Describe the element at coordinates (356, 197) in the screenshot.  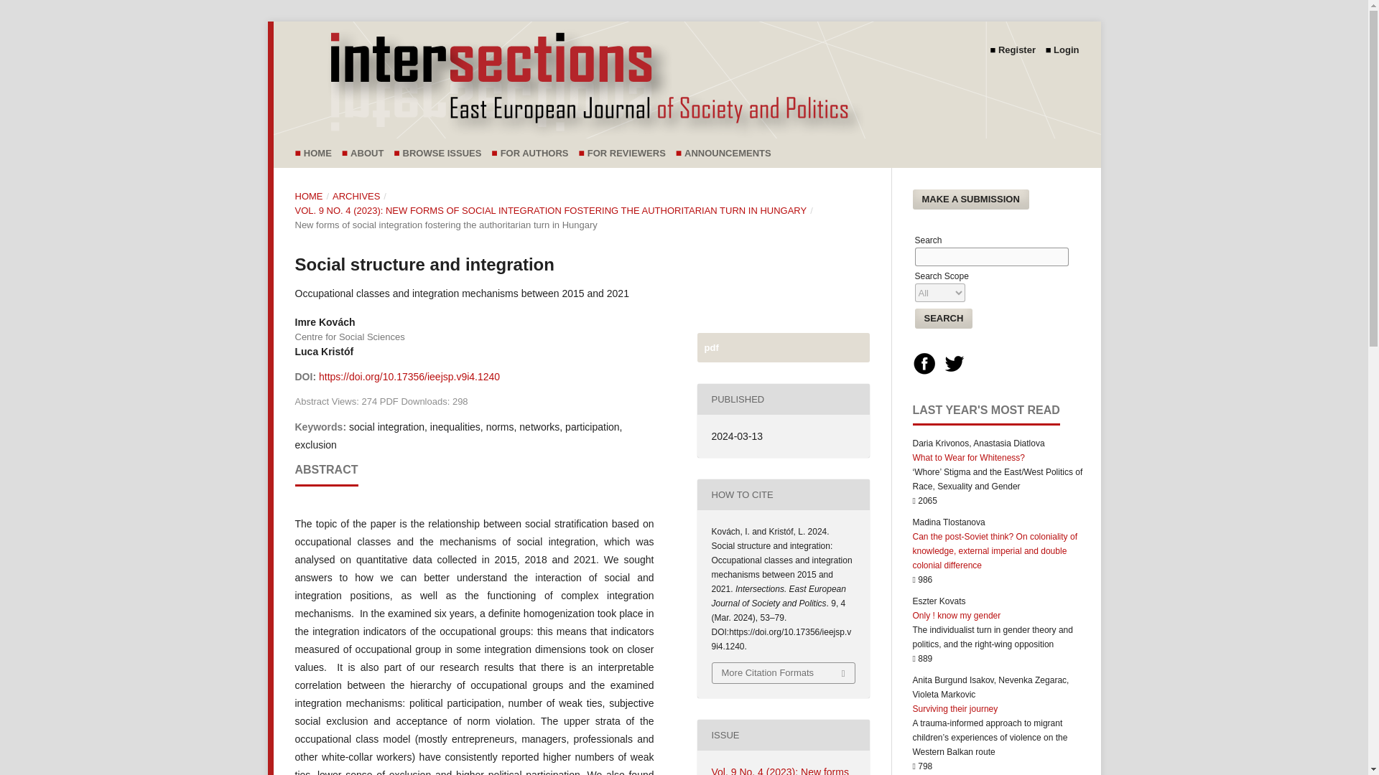
I see `ARCHIVES` at that location.